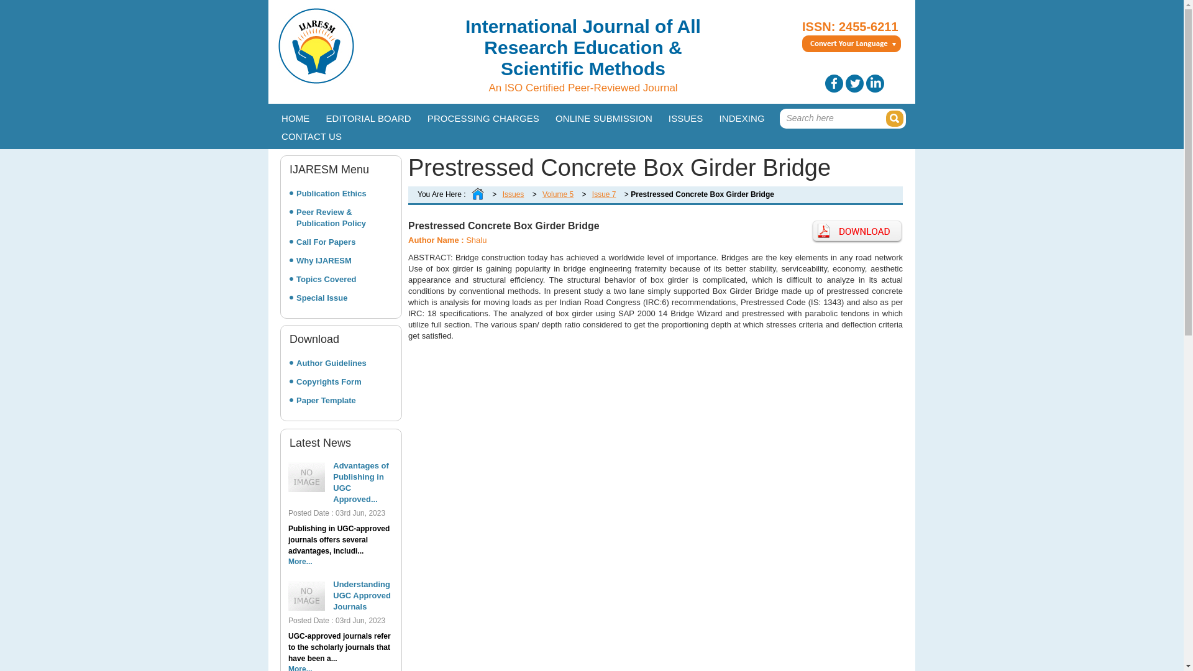  I want to click on Home, so click(295, 117).